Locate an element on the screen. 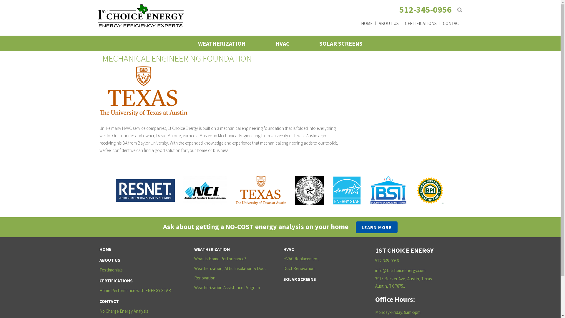 The height and width of the screenshot is (318, 565). WEATHERIZATION is located at coordinates (222, 44).